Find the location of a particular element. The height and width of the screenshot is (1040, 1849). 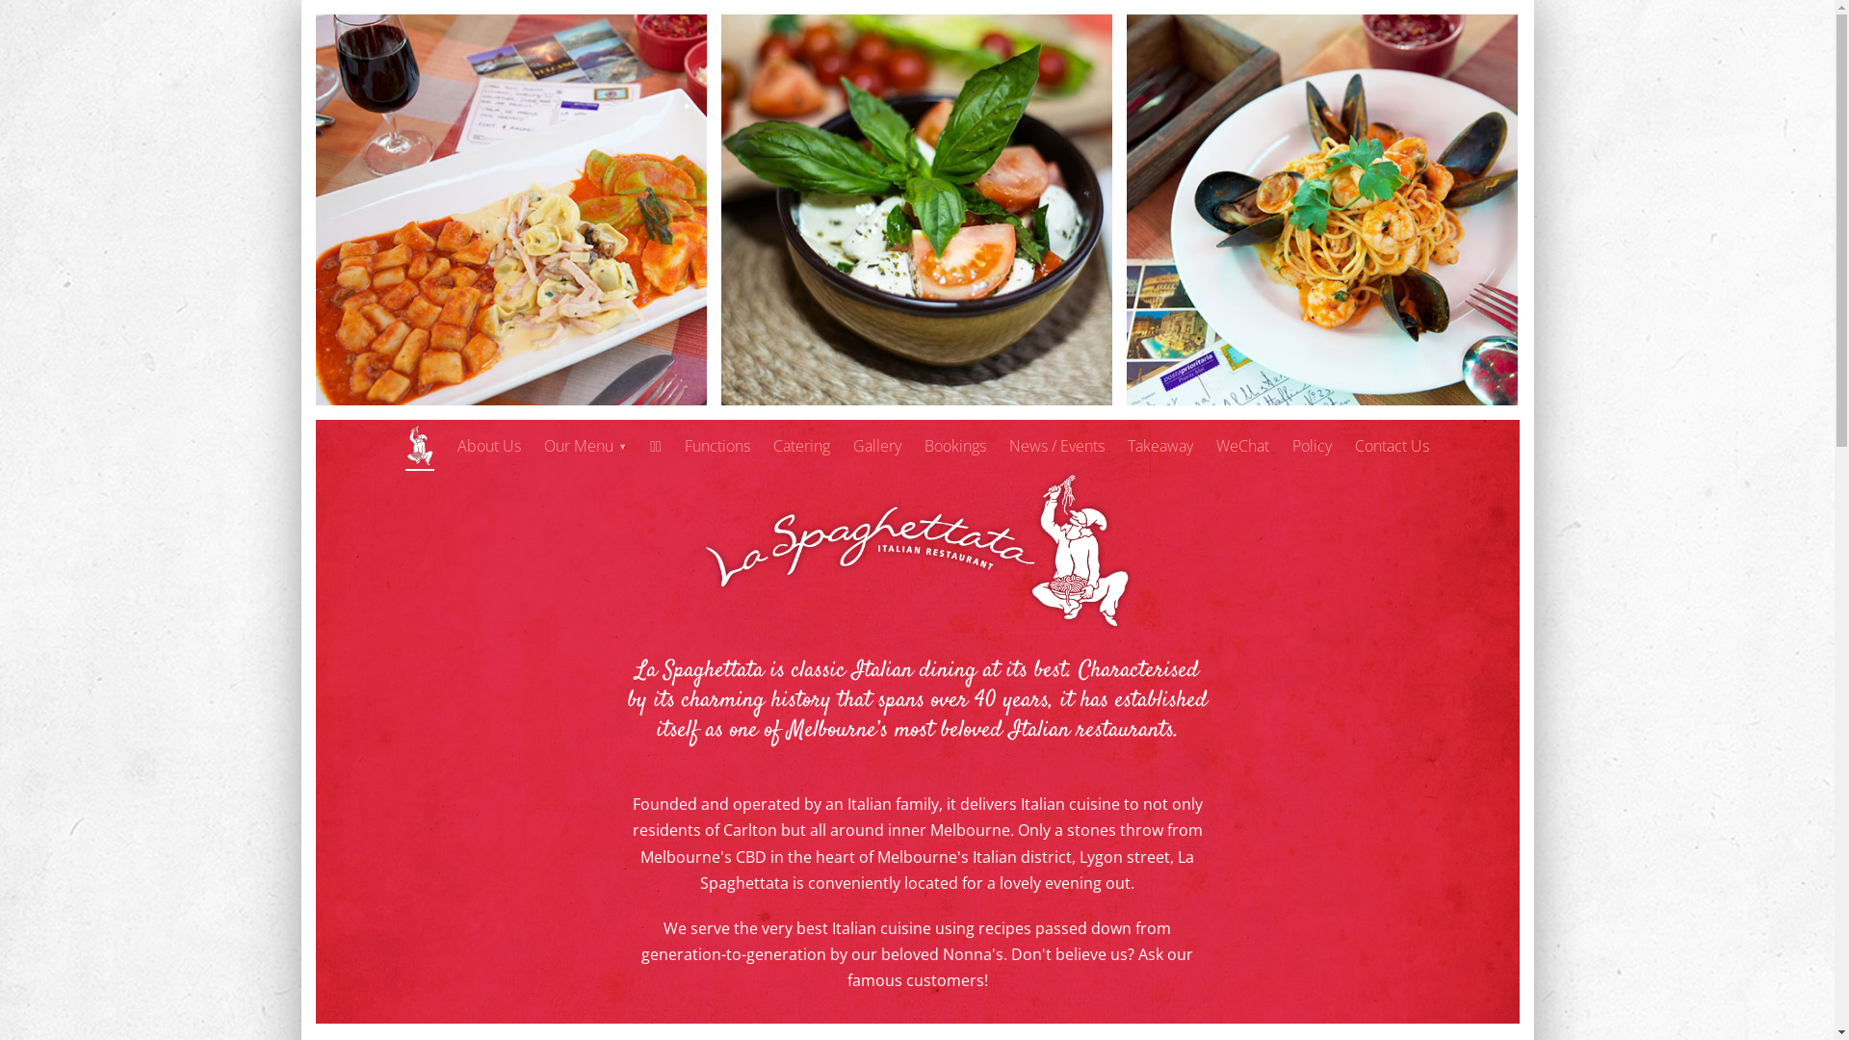

Contact Us is located at coordinates (1393, 447).